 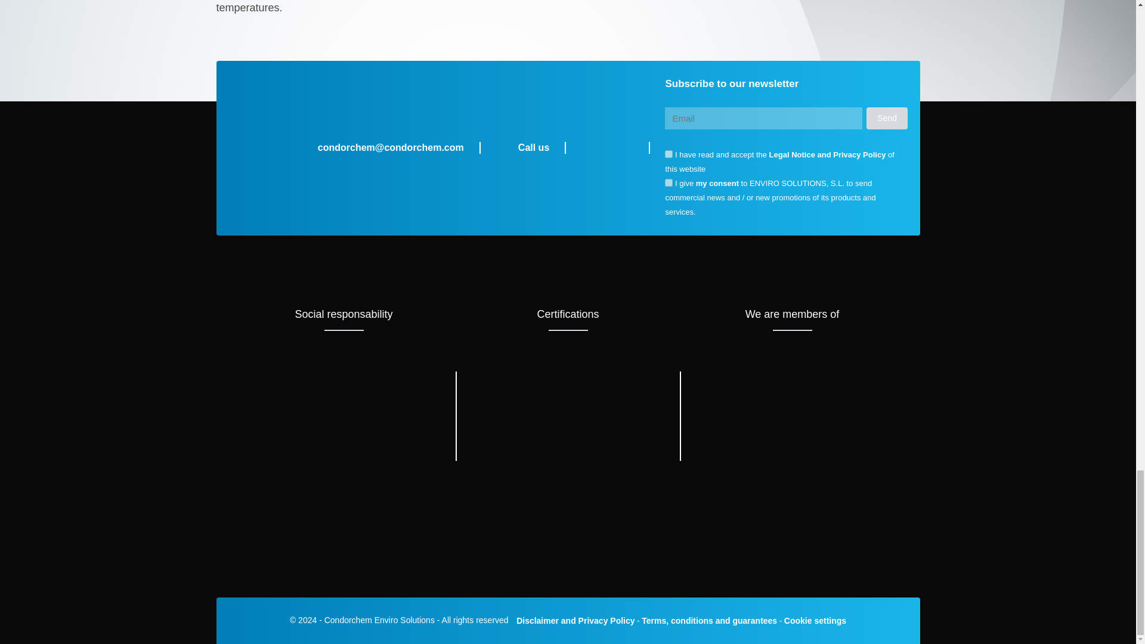 I want to click on Send, so click(x=887, y=118).